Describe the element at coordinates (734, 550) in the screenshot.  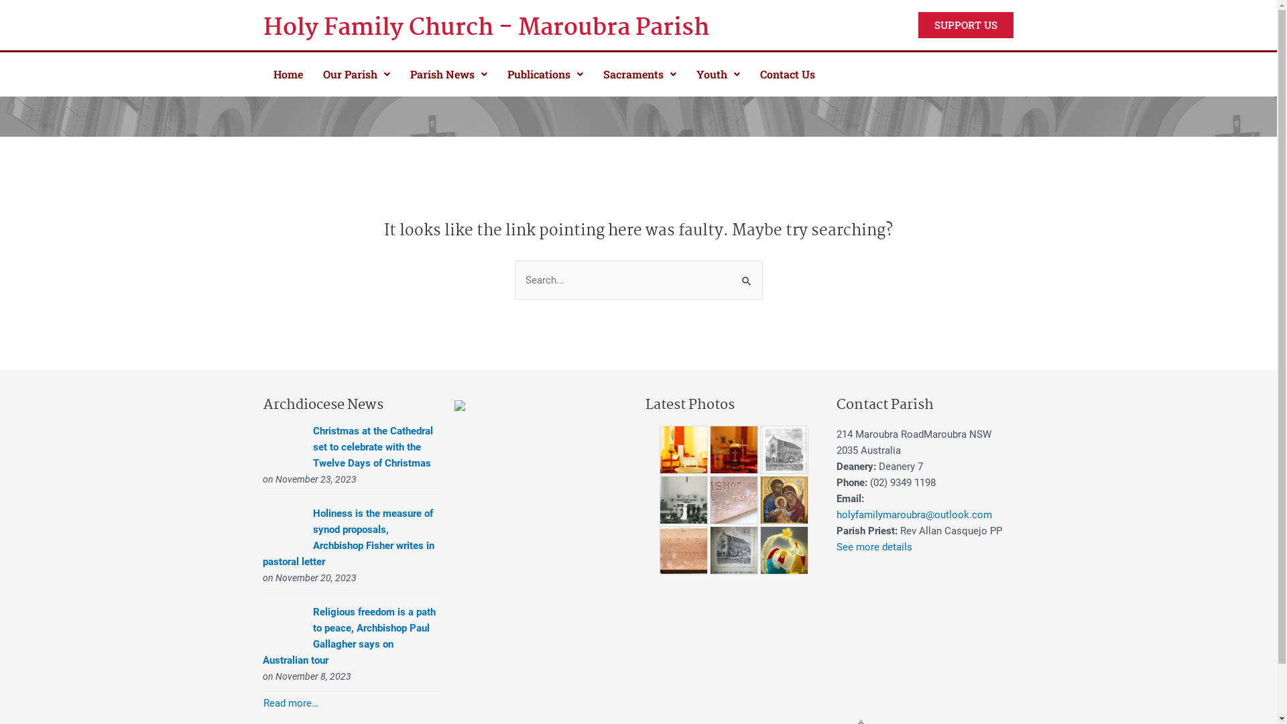
I see `History Booklet` at that location.